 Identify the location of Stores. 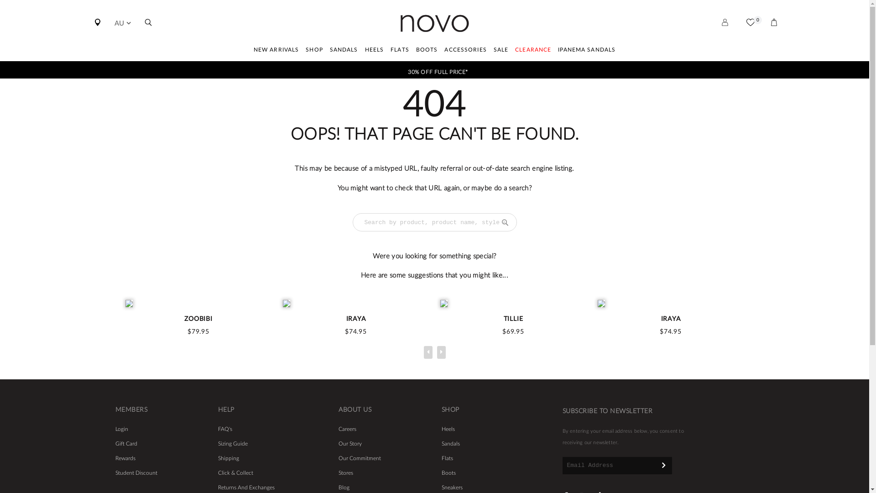
(346, 473).